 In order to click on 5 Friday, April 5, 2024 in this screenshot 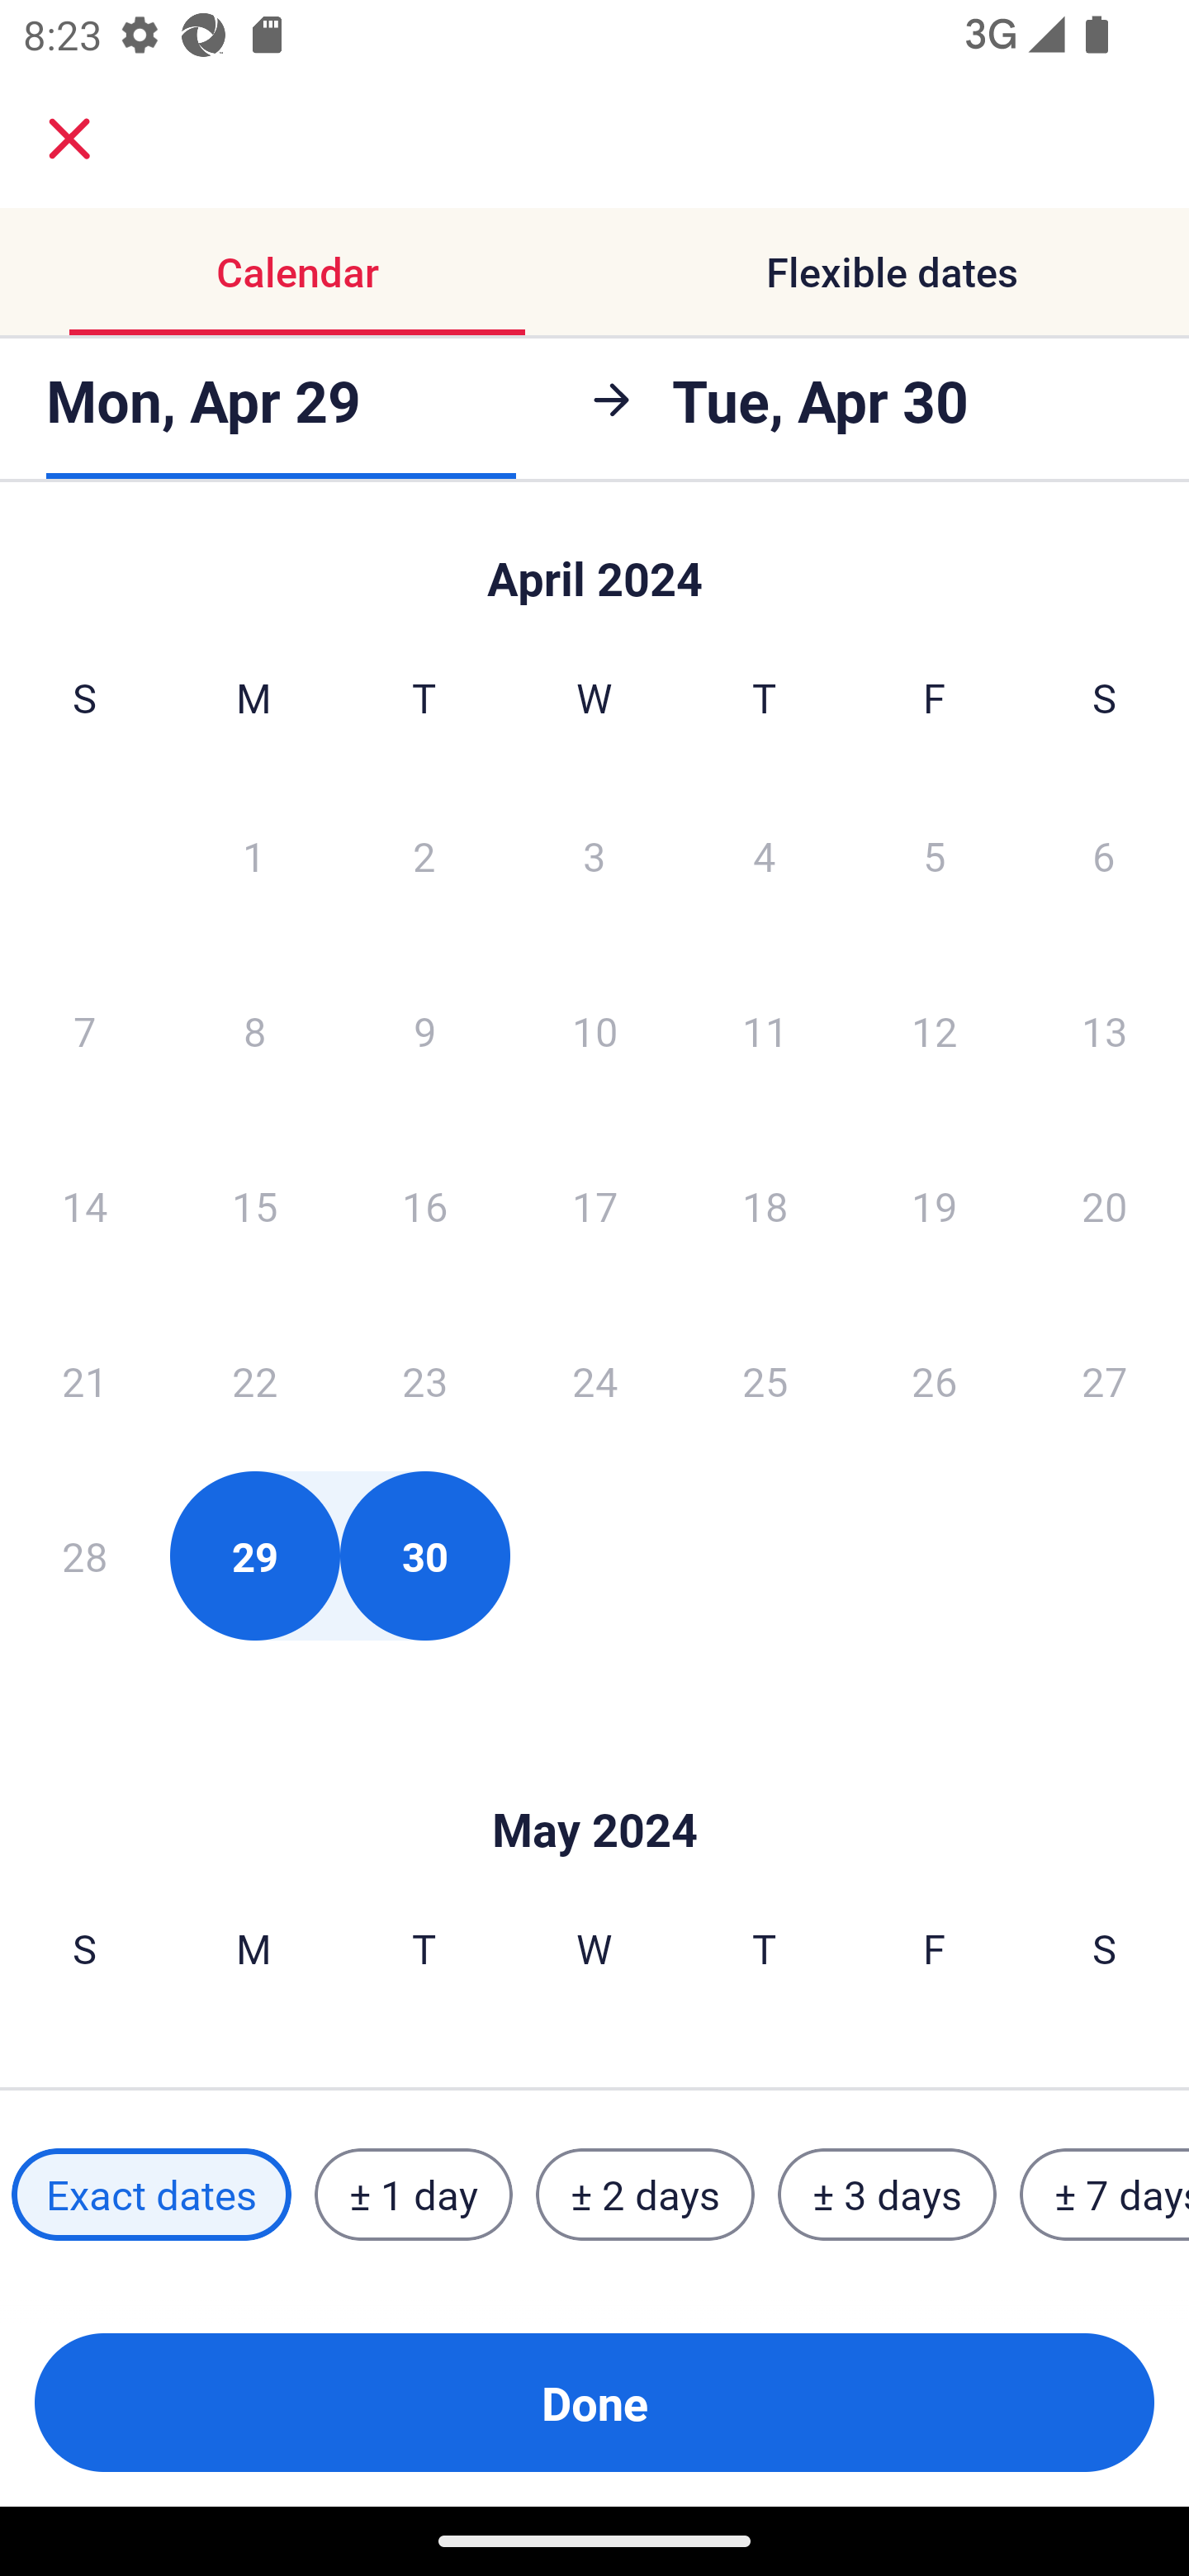, I will do `click(935, 855)`.